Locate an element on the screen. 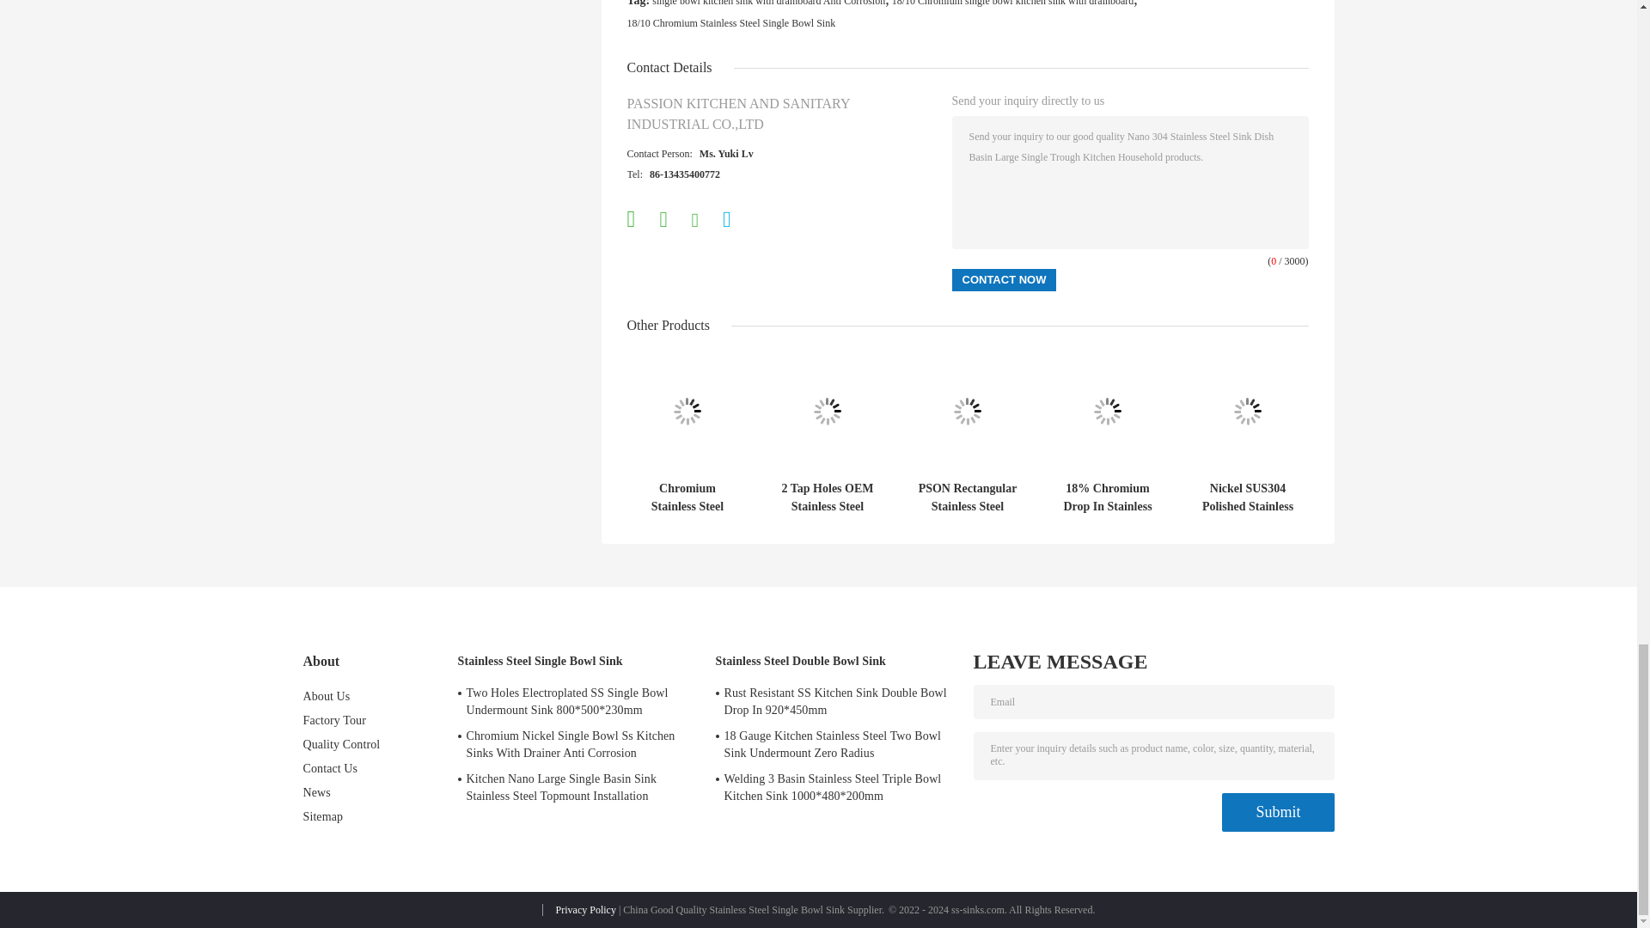 This screenshot has width=1650, height=928. Contact Now is located at coordinates (1004, 280).